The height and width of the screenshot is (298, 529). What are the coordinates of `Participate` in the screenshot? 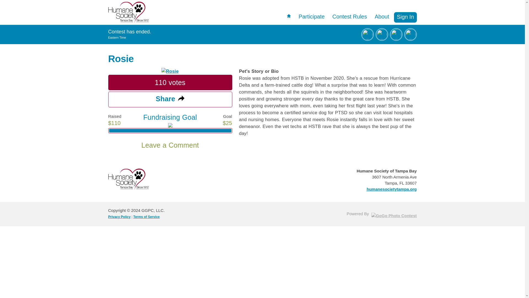 It's located at (311, 18).